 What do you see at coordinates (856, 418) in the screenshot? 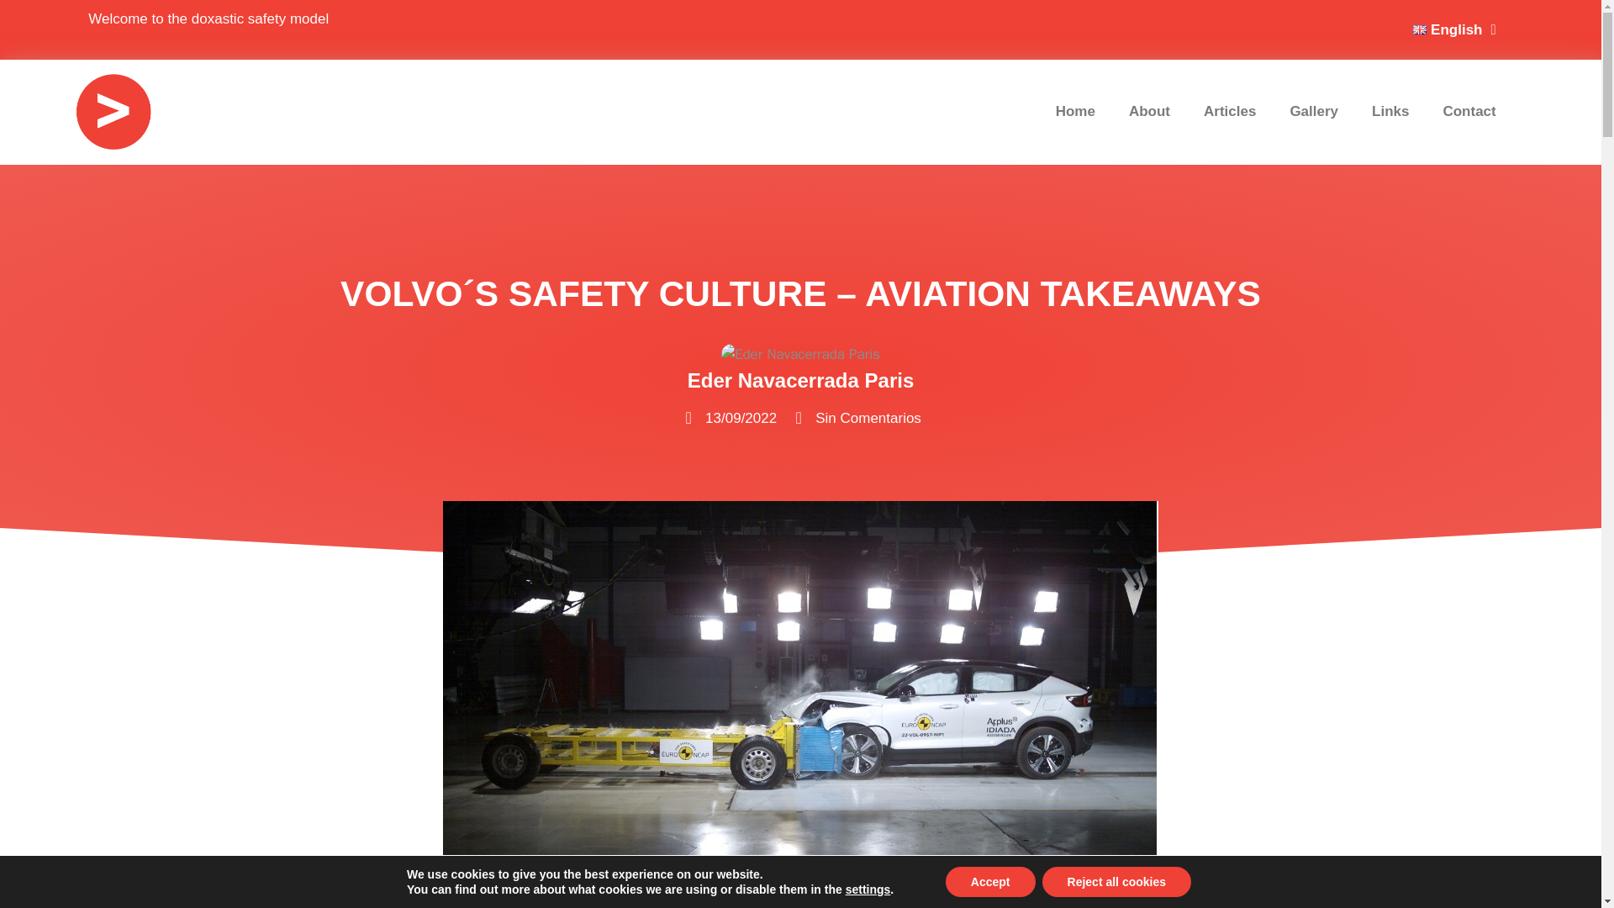
I see `Sin Comentarios` at bounding box center [856, 418].